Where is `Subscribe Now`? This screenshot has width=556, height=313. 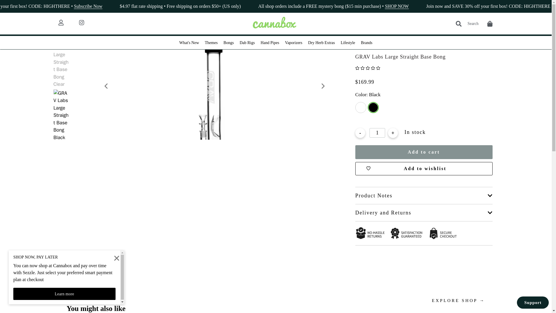
Subscribe Now is located at coordinates (141, 6).